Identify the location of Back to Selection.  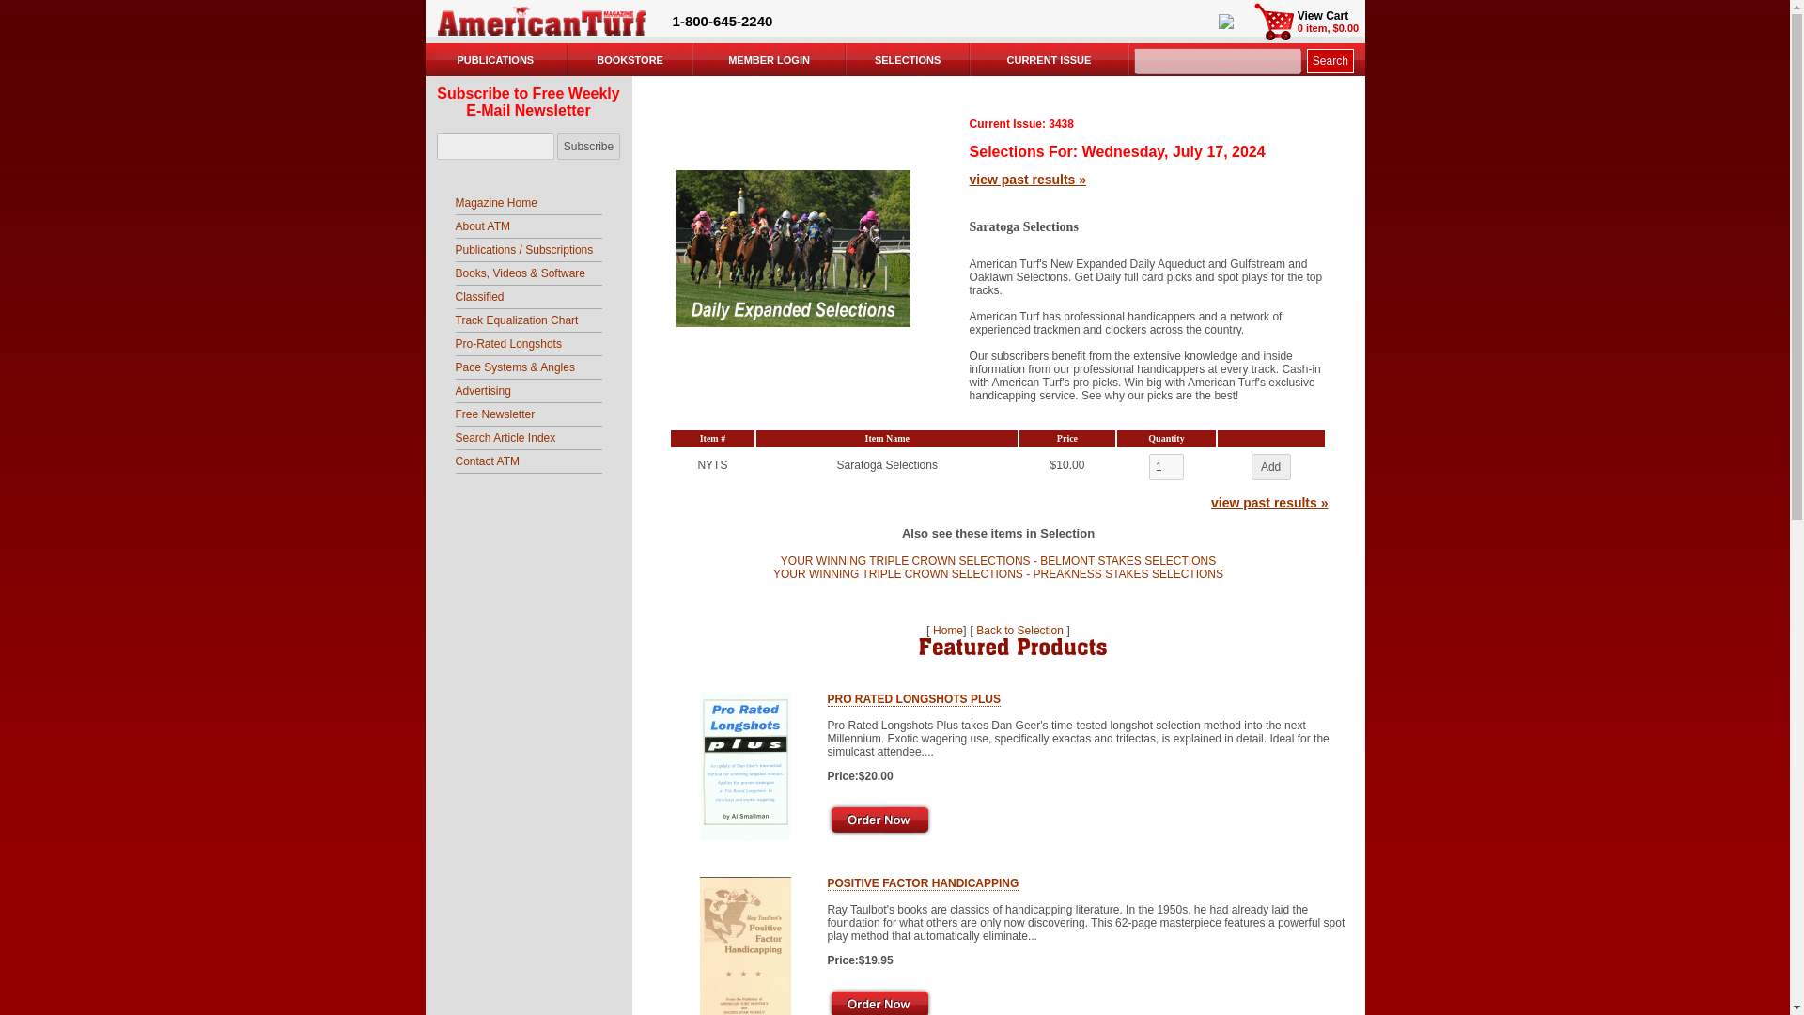
(1019, 631).